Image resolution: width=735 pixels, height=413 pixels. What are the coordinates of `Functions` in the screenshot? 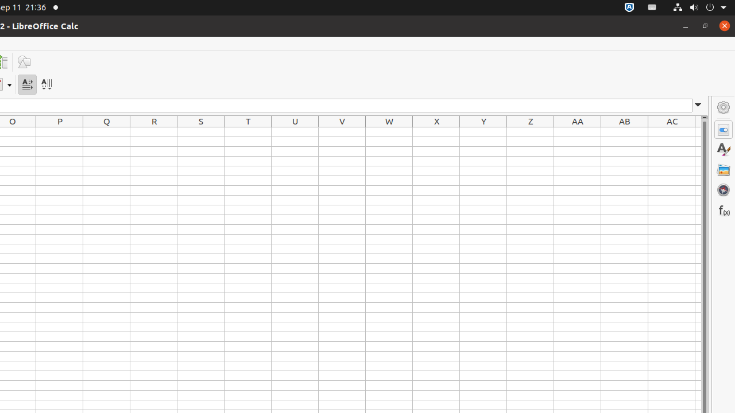 It's located at (724, 210).